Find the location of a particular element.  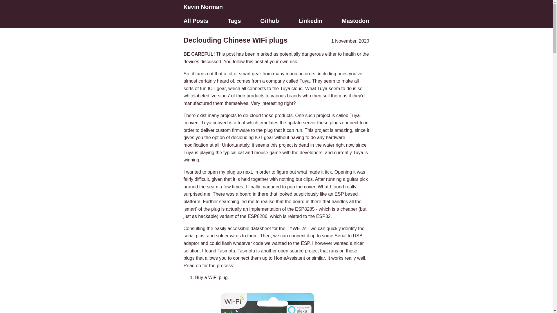

Mastodon is located at coordinates (355, 21).